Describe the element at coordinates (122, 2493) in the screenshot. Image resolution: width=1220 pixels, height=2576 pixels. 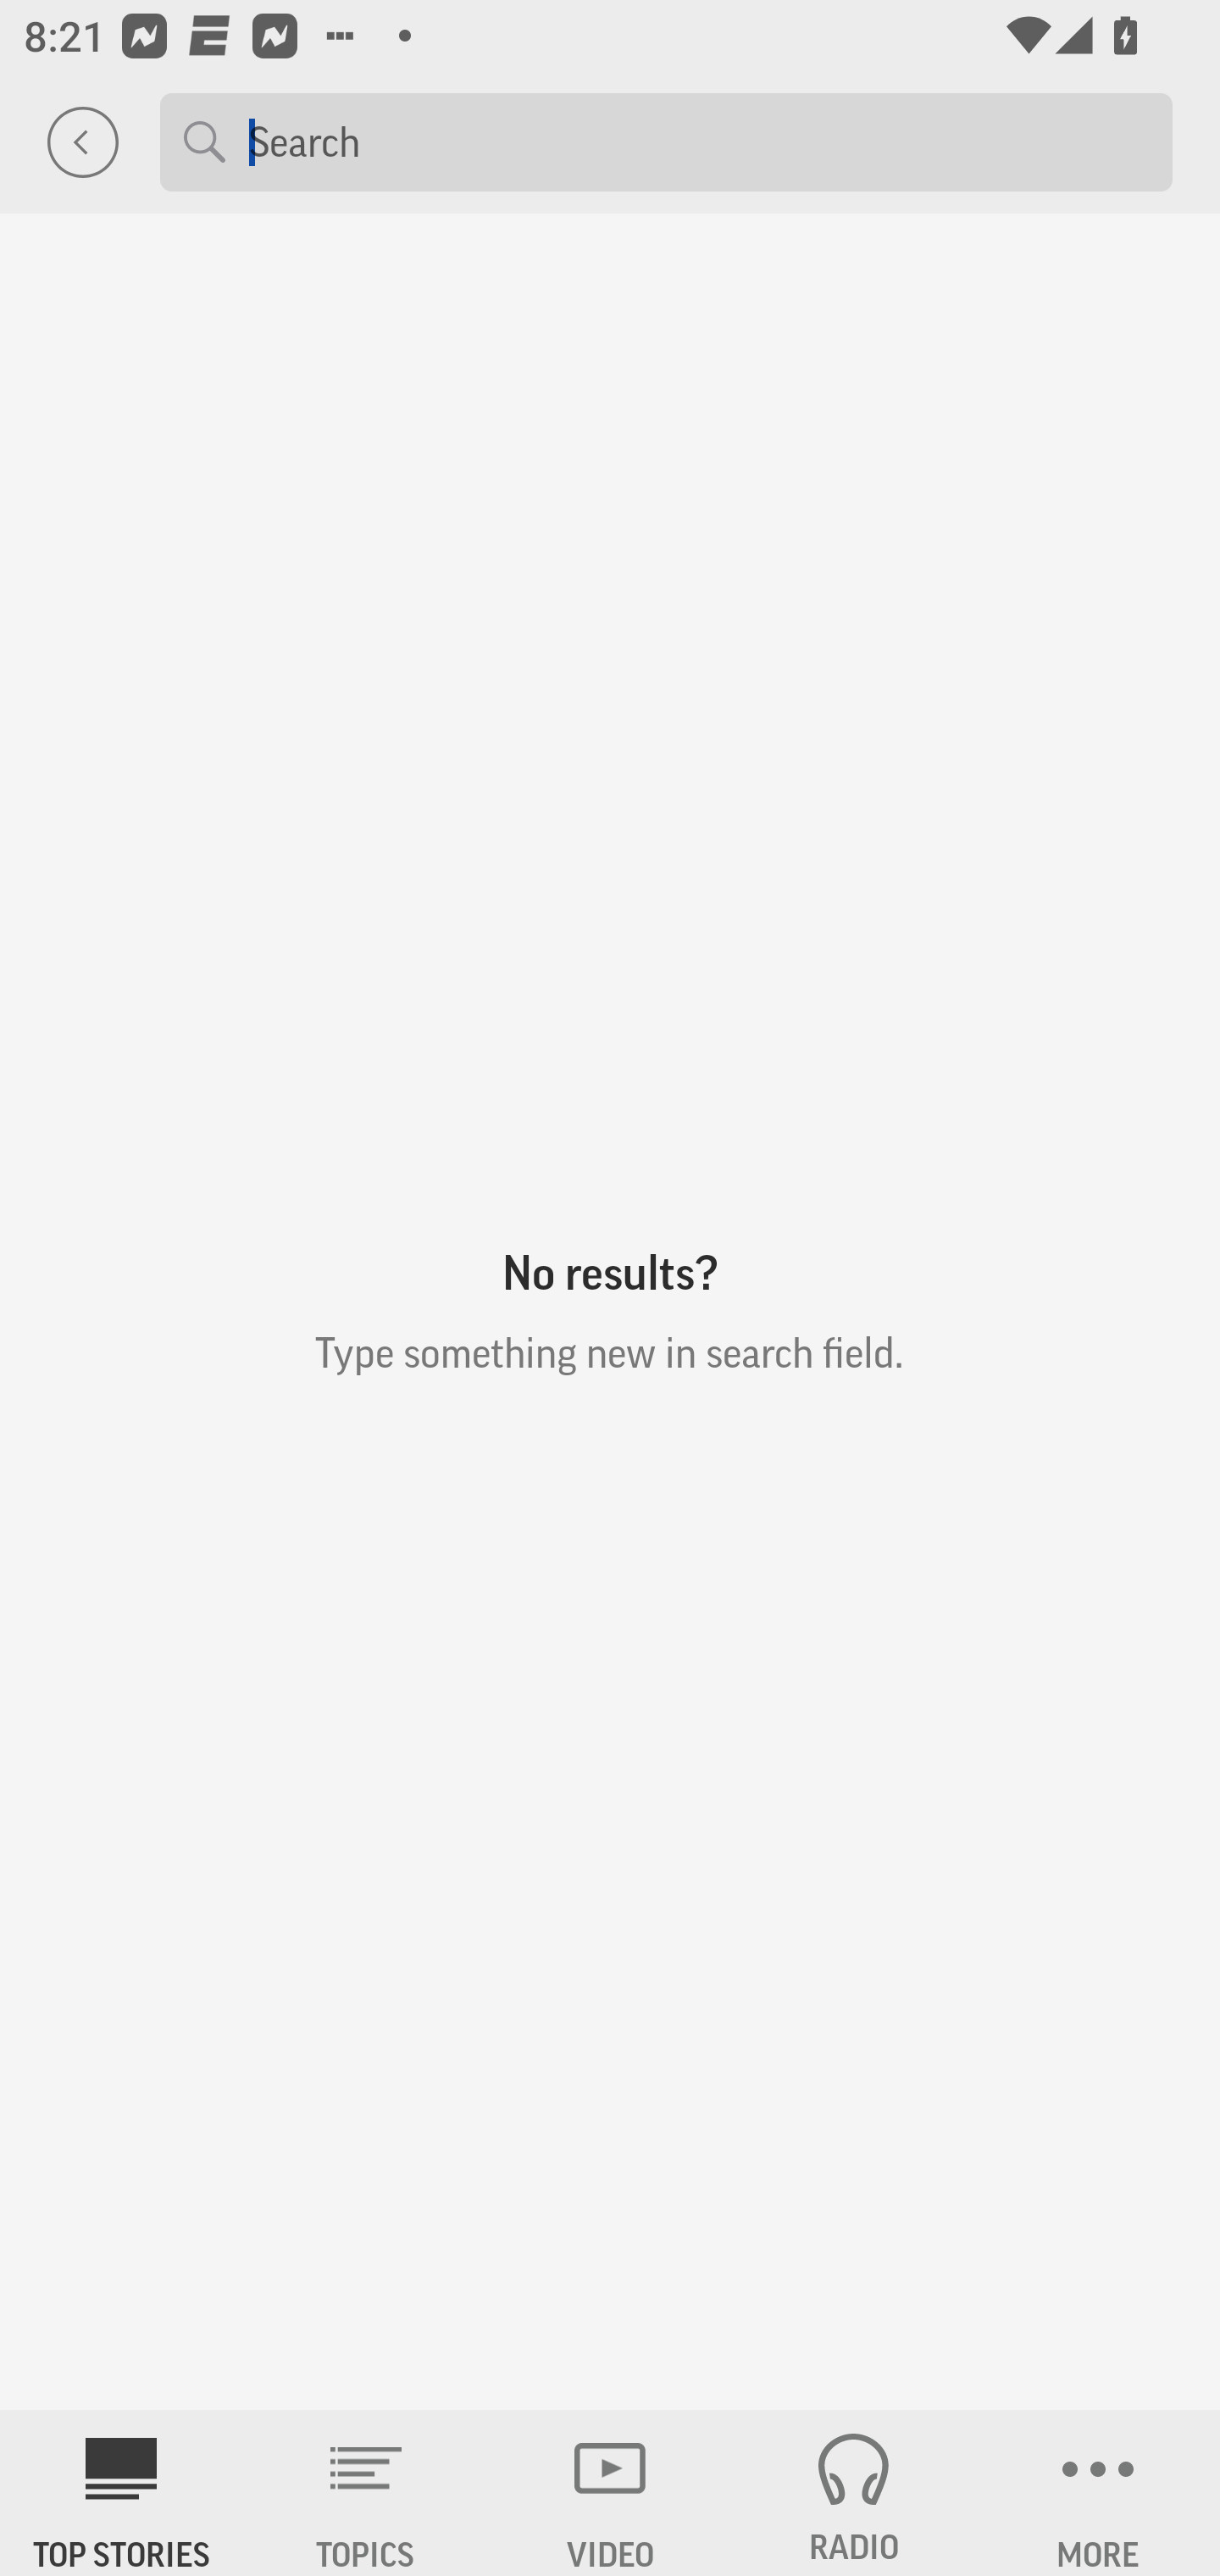
I see `AP News TOP STORIES` at that location.